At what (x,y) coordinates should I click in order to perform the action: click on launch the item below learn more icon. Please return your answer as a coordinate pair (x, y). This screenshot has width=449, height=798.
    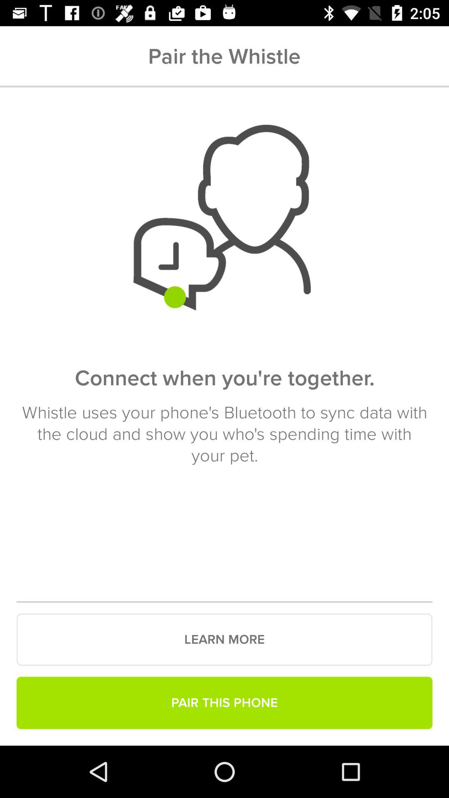
    Looking at the image, I should click on (224, 703).